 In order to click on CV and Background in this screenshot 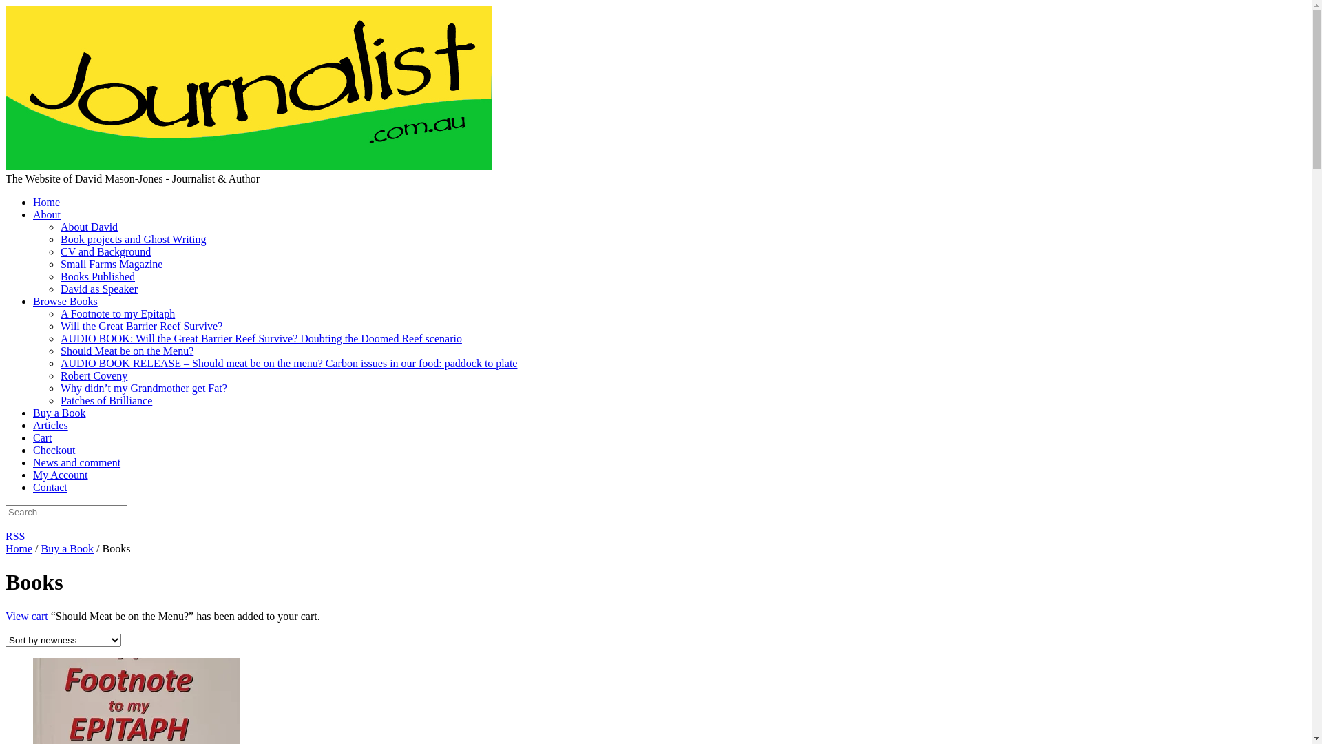, I will do `click(106, 251)`.